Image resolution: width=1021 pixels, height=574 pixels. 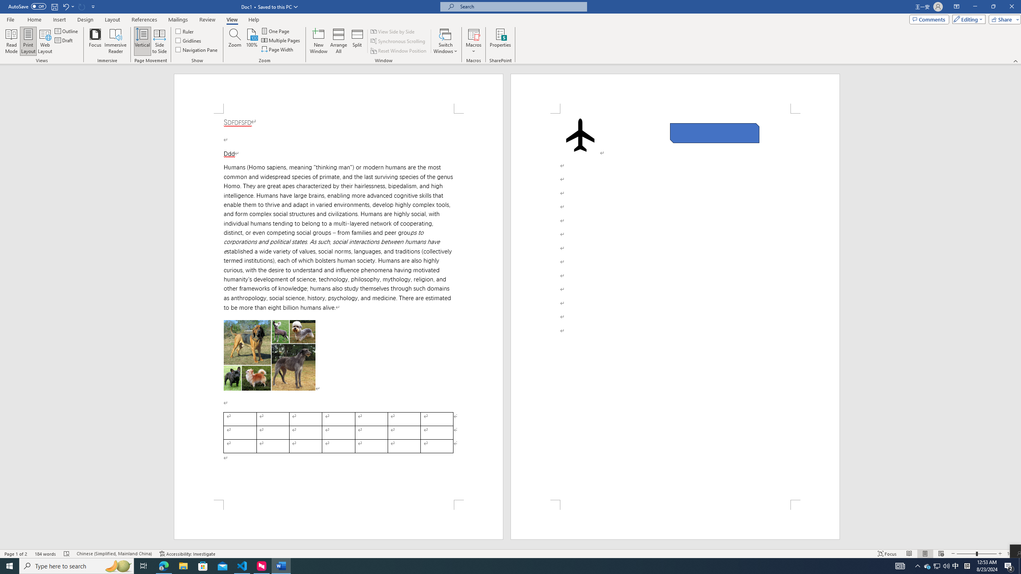 What do you see at coordinates (5, 4) in the screenshot?
I see `System` at bounding box center [5, 4].